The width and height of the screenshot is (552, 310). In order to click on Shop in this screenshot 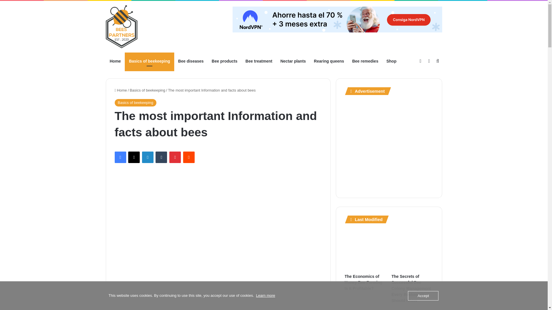, I will do `click(392, 61)`.